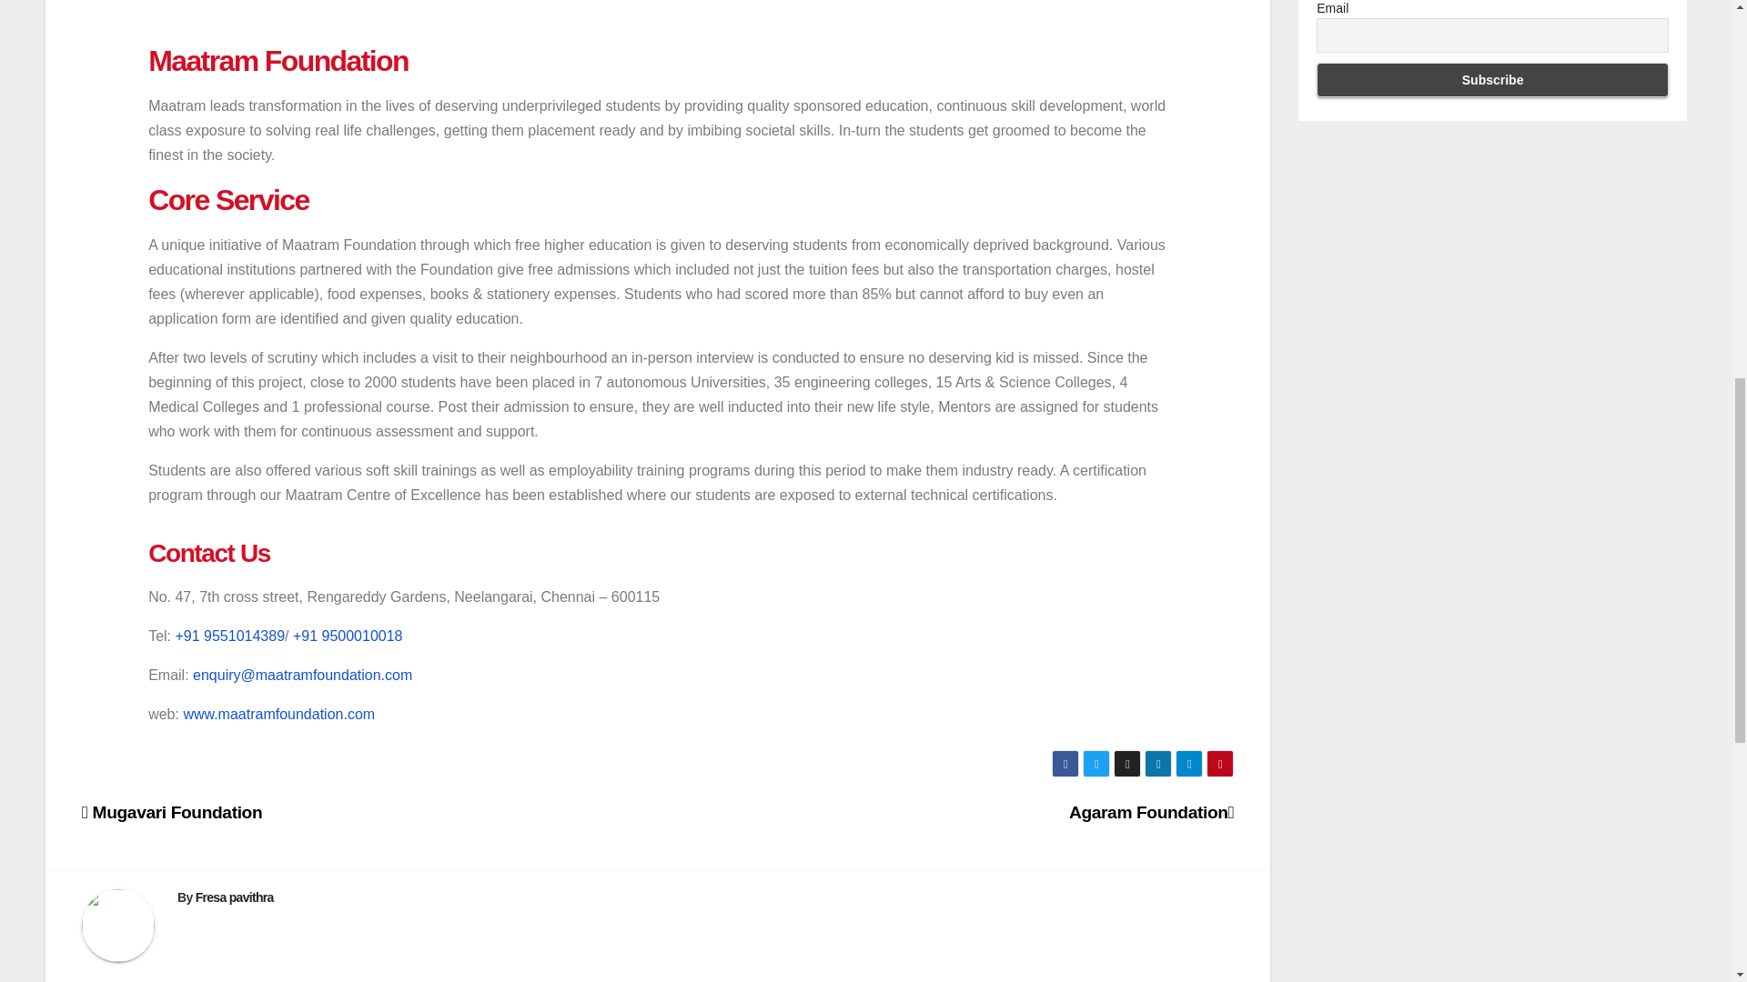 The height and width of the screenshot is (982, 1747). What do you see at coordinates (235, 897) in the screenshot?
I see `Fresa pavithra` at bounding box center [235, 897].